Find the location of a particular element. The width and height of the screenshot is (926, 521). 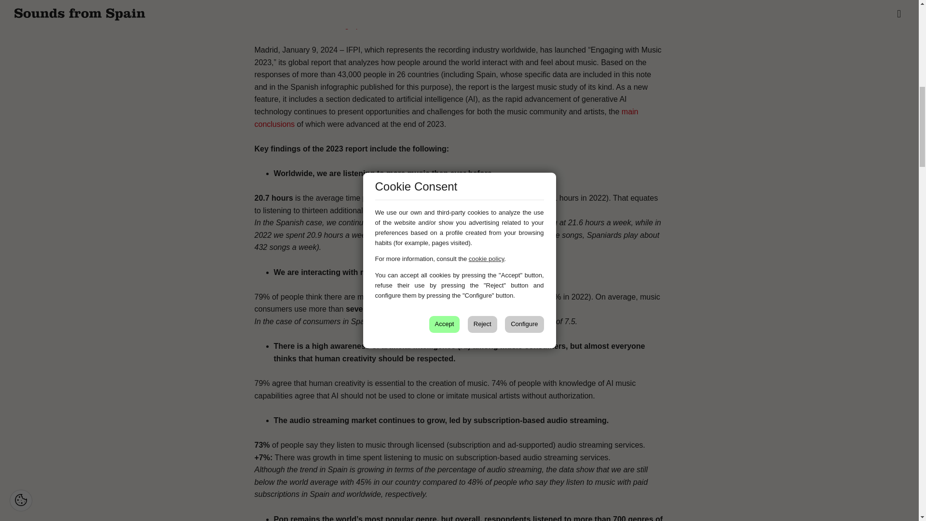

main conclusions is located at coordinates (447, 118).